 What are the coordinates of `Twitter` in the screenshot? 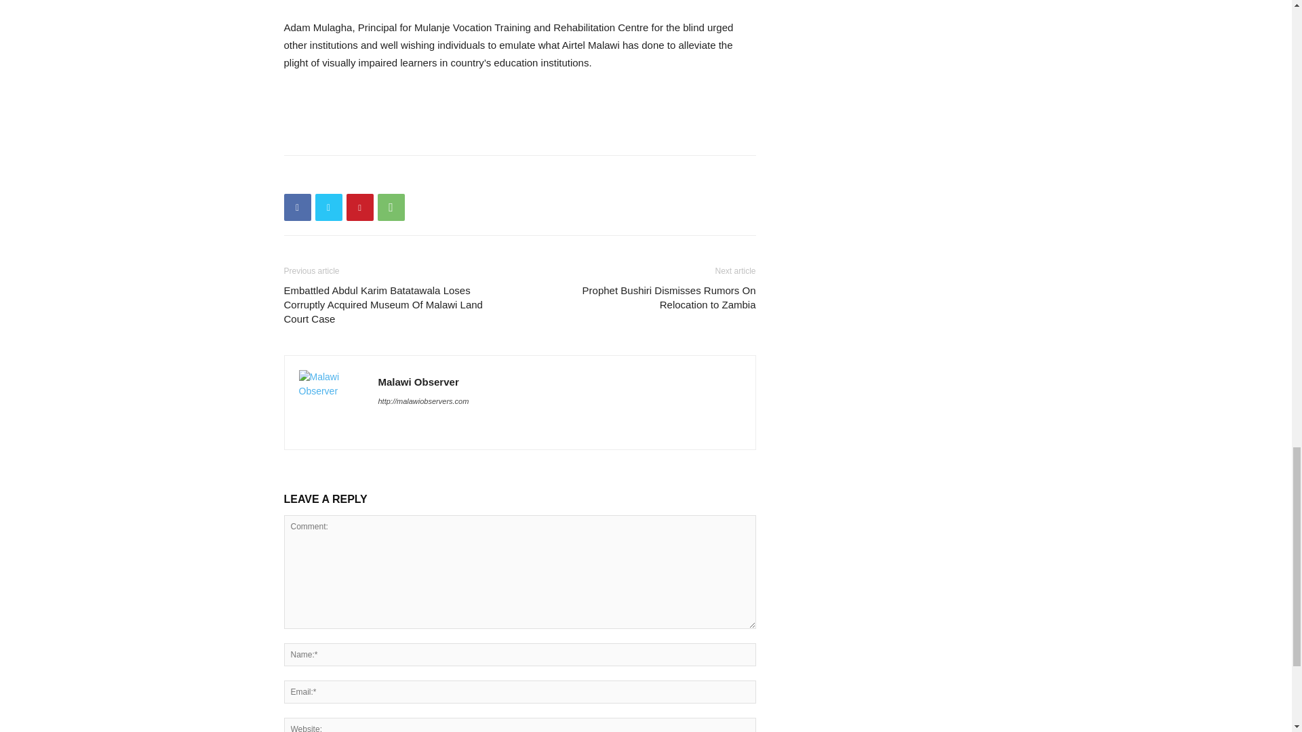 It's located at (328, 207).